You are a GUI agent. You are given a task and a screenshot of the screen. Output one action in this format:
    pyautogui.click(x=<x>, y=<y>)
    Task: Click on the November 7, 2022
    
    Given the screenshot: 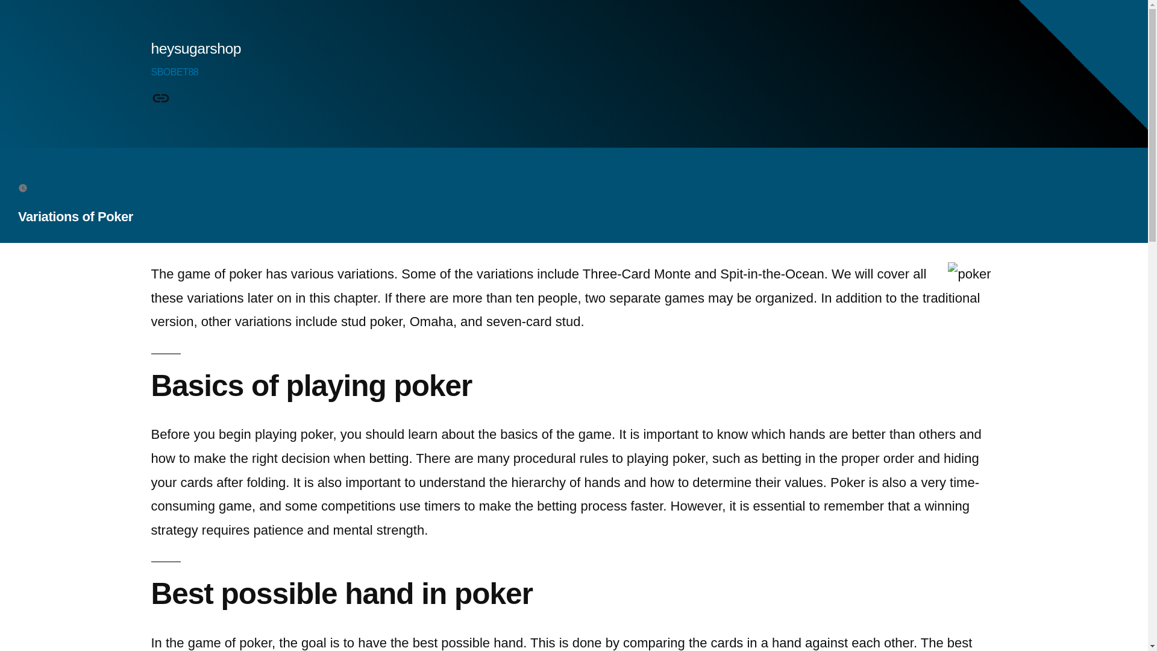 What is the action you would take?
    pyautogui.click(x=71, y=187)
    